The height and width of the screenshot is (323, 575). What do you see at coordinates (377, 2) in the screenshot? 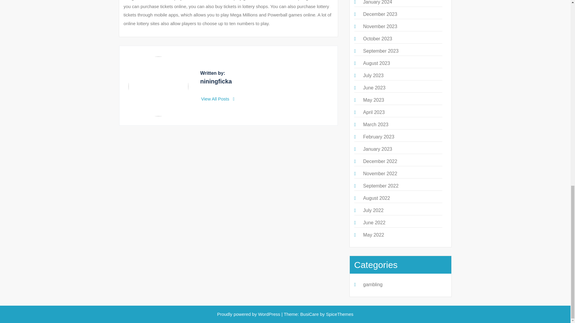
I see `January 2024` at bounding box center [377, 2].